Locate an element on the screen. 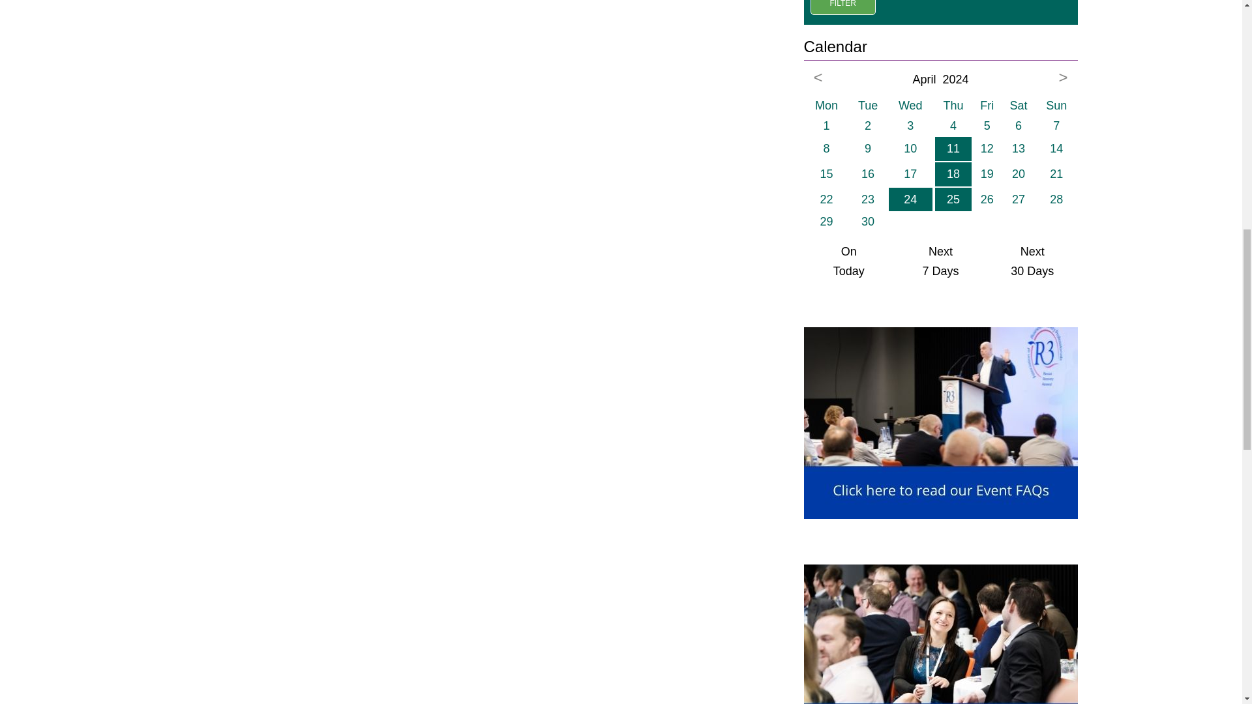 This screenshot has height=704, width=1252. Event FAQs is located at coordinates (940, 422).